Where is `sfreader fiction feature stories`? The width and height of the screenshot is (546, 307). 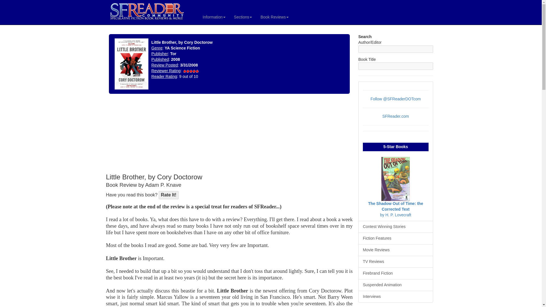 sfreader fiction feature stories is located at coordinates (395, 238).